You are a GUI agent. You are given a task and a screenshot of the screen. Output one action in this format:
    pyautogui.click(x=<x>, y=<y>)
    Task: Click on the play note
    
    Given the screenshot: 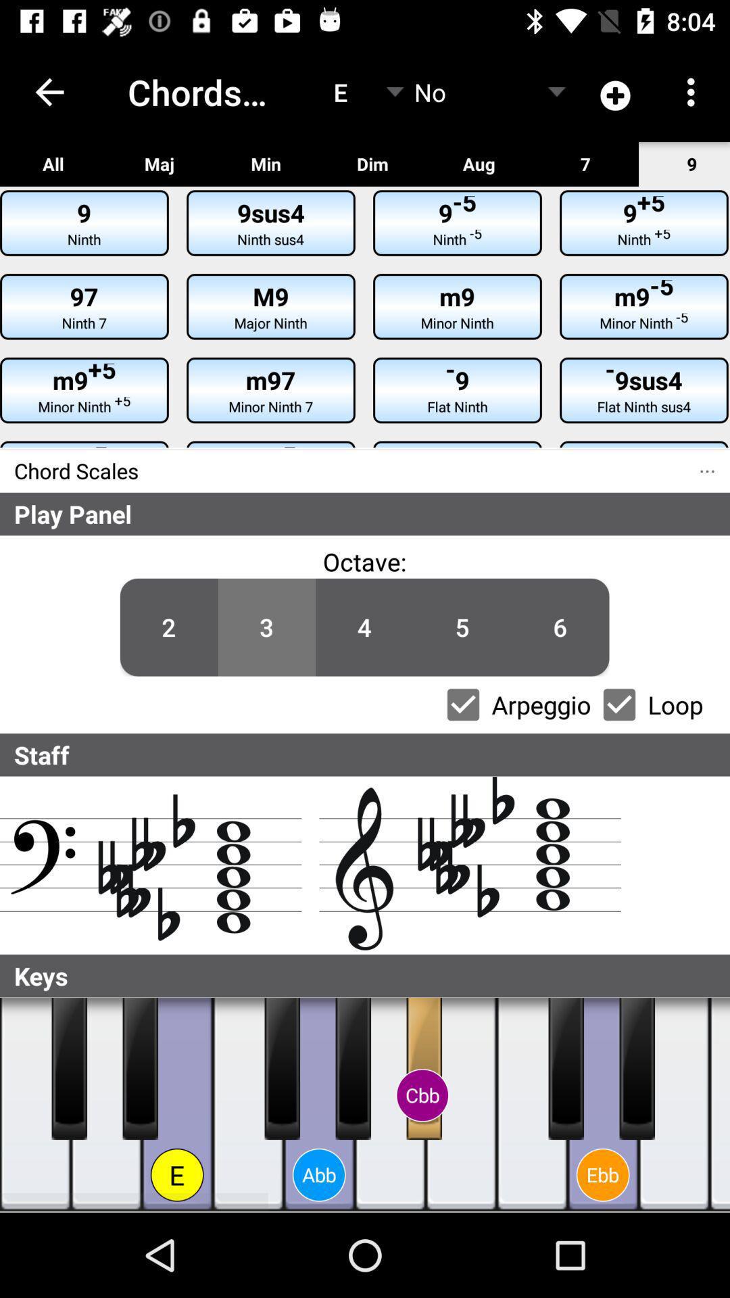 What is the action you would take?
    pyautogui.click(x=424, y=1069)
    